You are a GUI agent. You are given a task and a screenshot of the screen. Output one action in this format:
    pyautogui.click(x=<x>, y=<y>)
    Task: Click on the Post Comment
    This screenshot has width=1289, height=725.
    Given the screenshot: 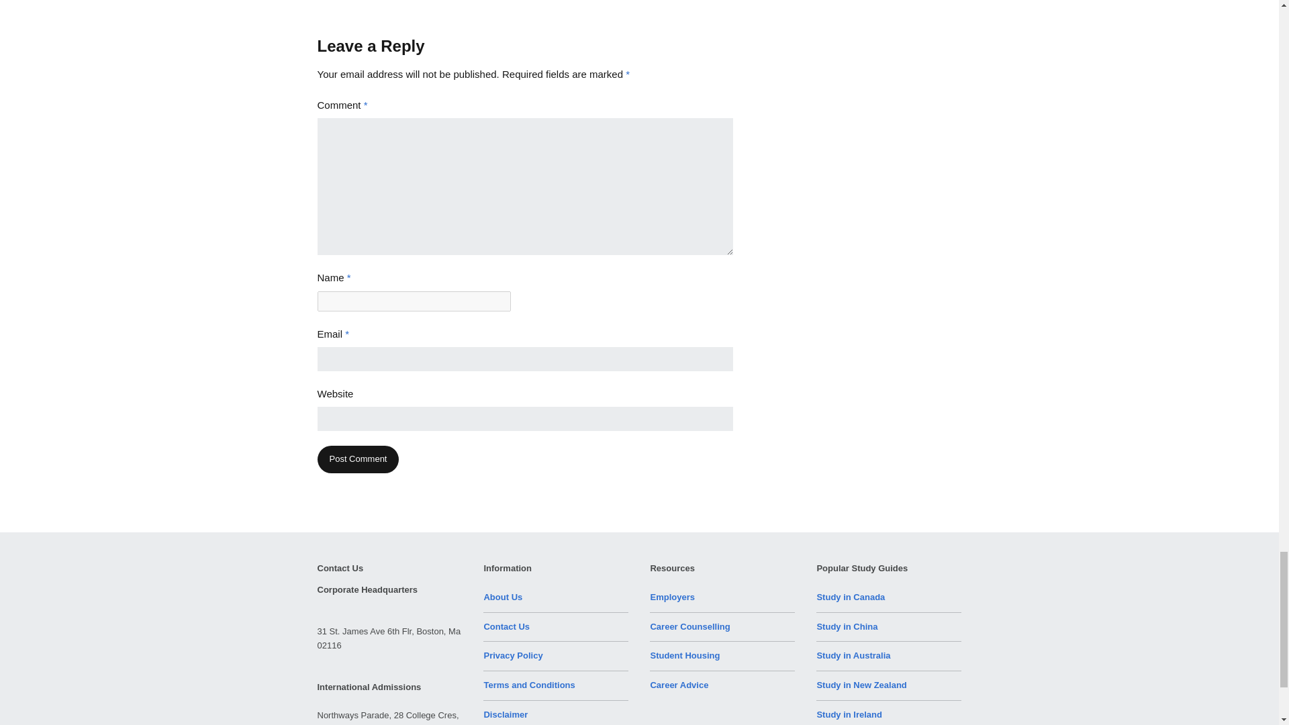 What is the action you would take?
    pyautogui.click(x=357, y=459)
    